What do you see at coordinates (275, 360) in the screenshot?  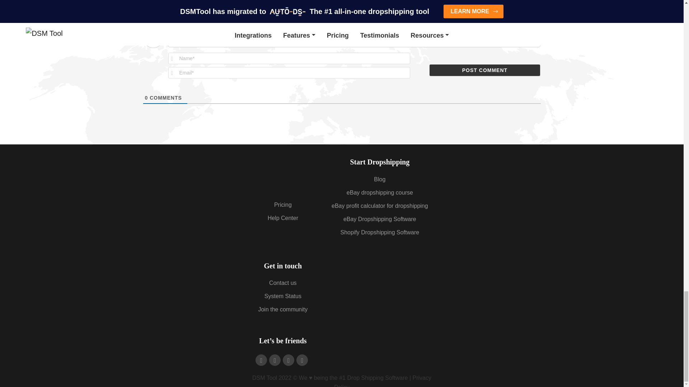 I see `Instagram` at bounding box center [275, 360].